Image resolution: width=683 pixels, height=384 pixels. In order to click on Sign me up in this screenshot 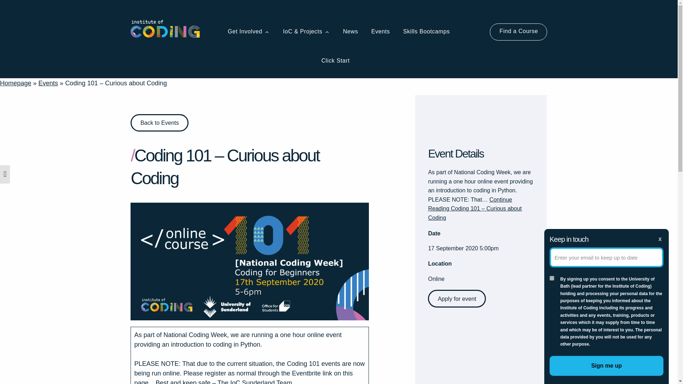, I will do `click(606, 366)`.